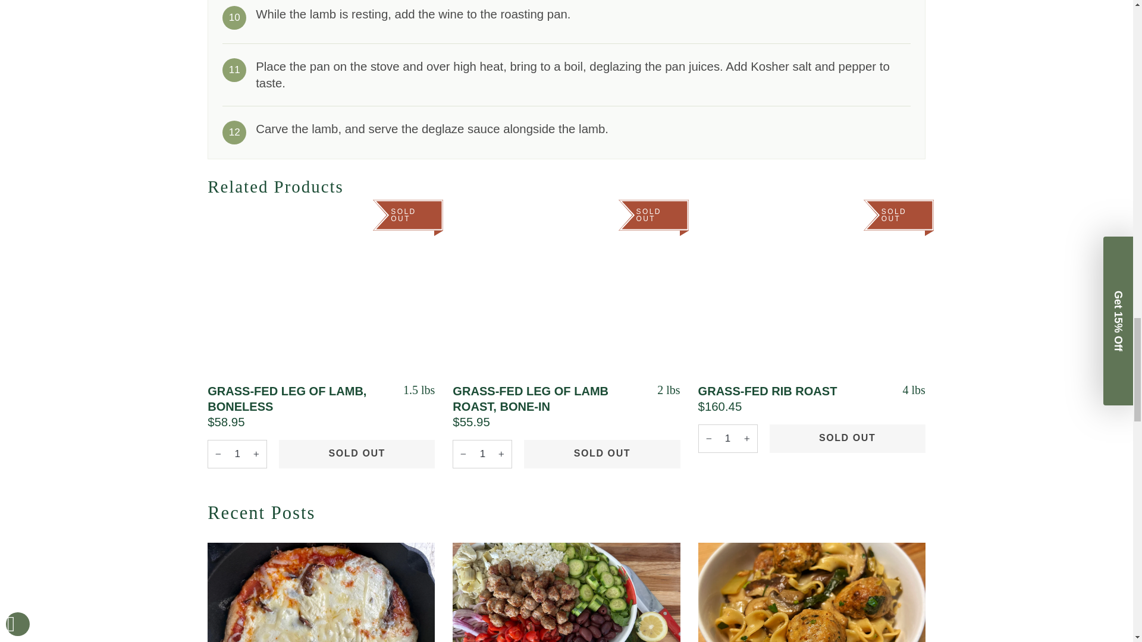  I want to click on 1, so click(482, 454).